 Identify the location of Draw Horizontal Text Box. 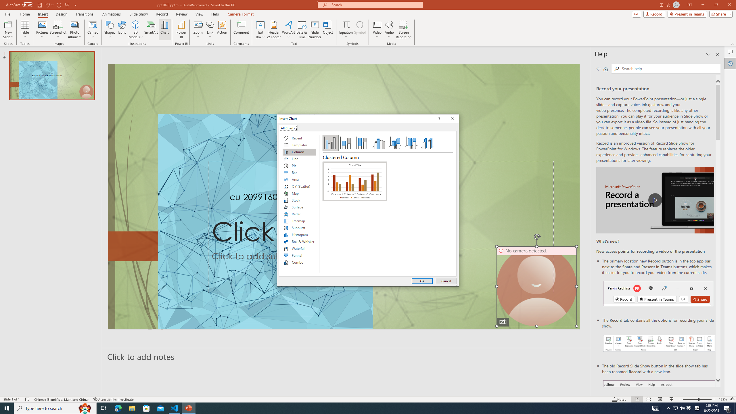
(260, 24).